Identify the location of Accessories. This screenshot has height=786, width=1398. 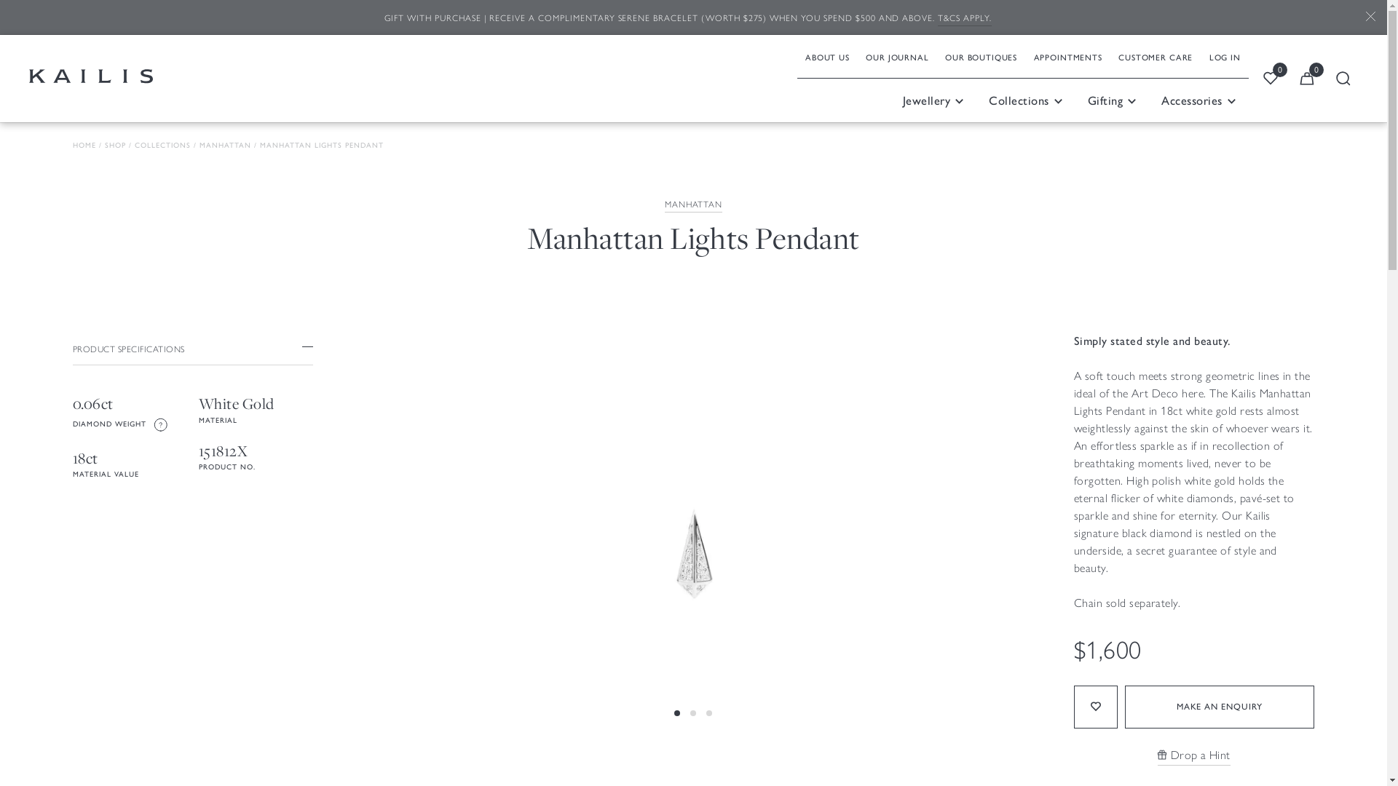
(1199, 100).